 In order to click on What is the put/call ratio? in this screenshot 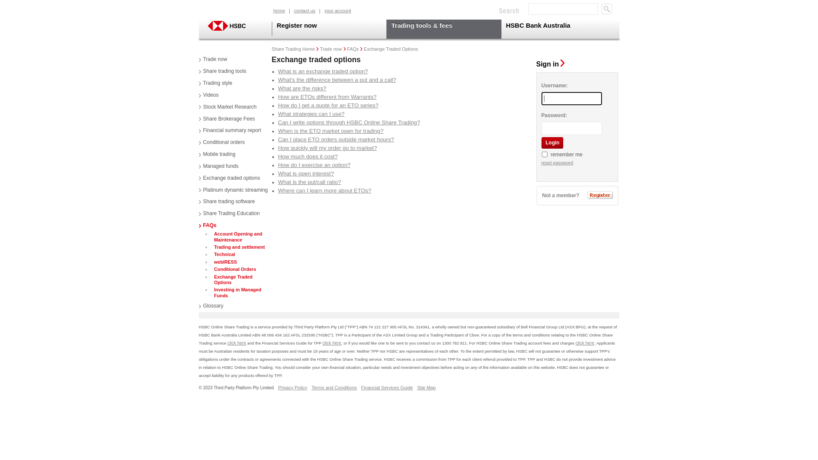, I will do `click(309, 182)`.